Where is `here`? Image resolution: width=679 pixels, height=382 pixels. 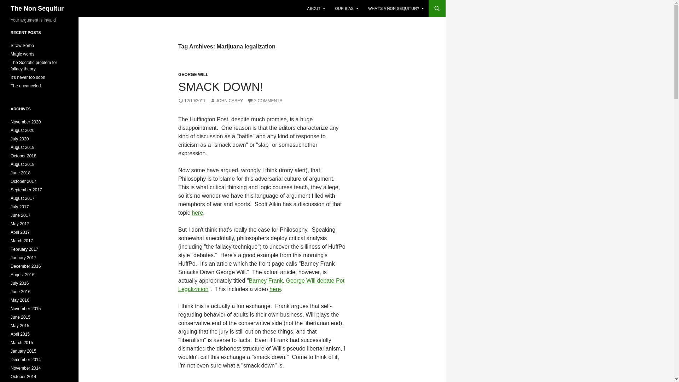
here is located at coordinates (275, 289).